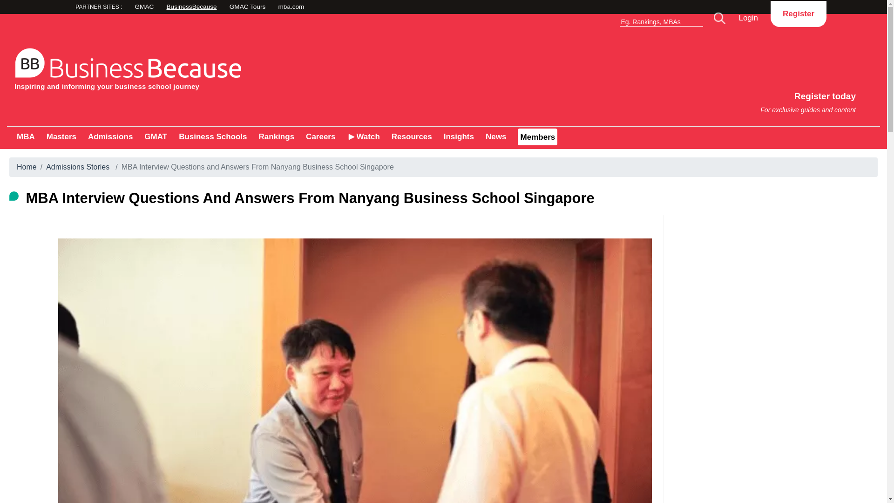  What do you see at coordinates (169, 7) in the screenshot?
I see `PARTNER SITES :` at bounding box center [169, 7].